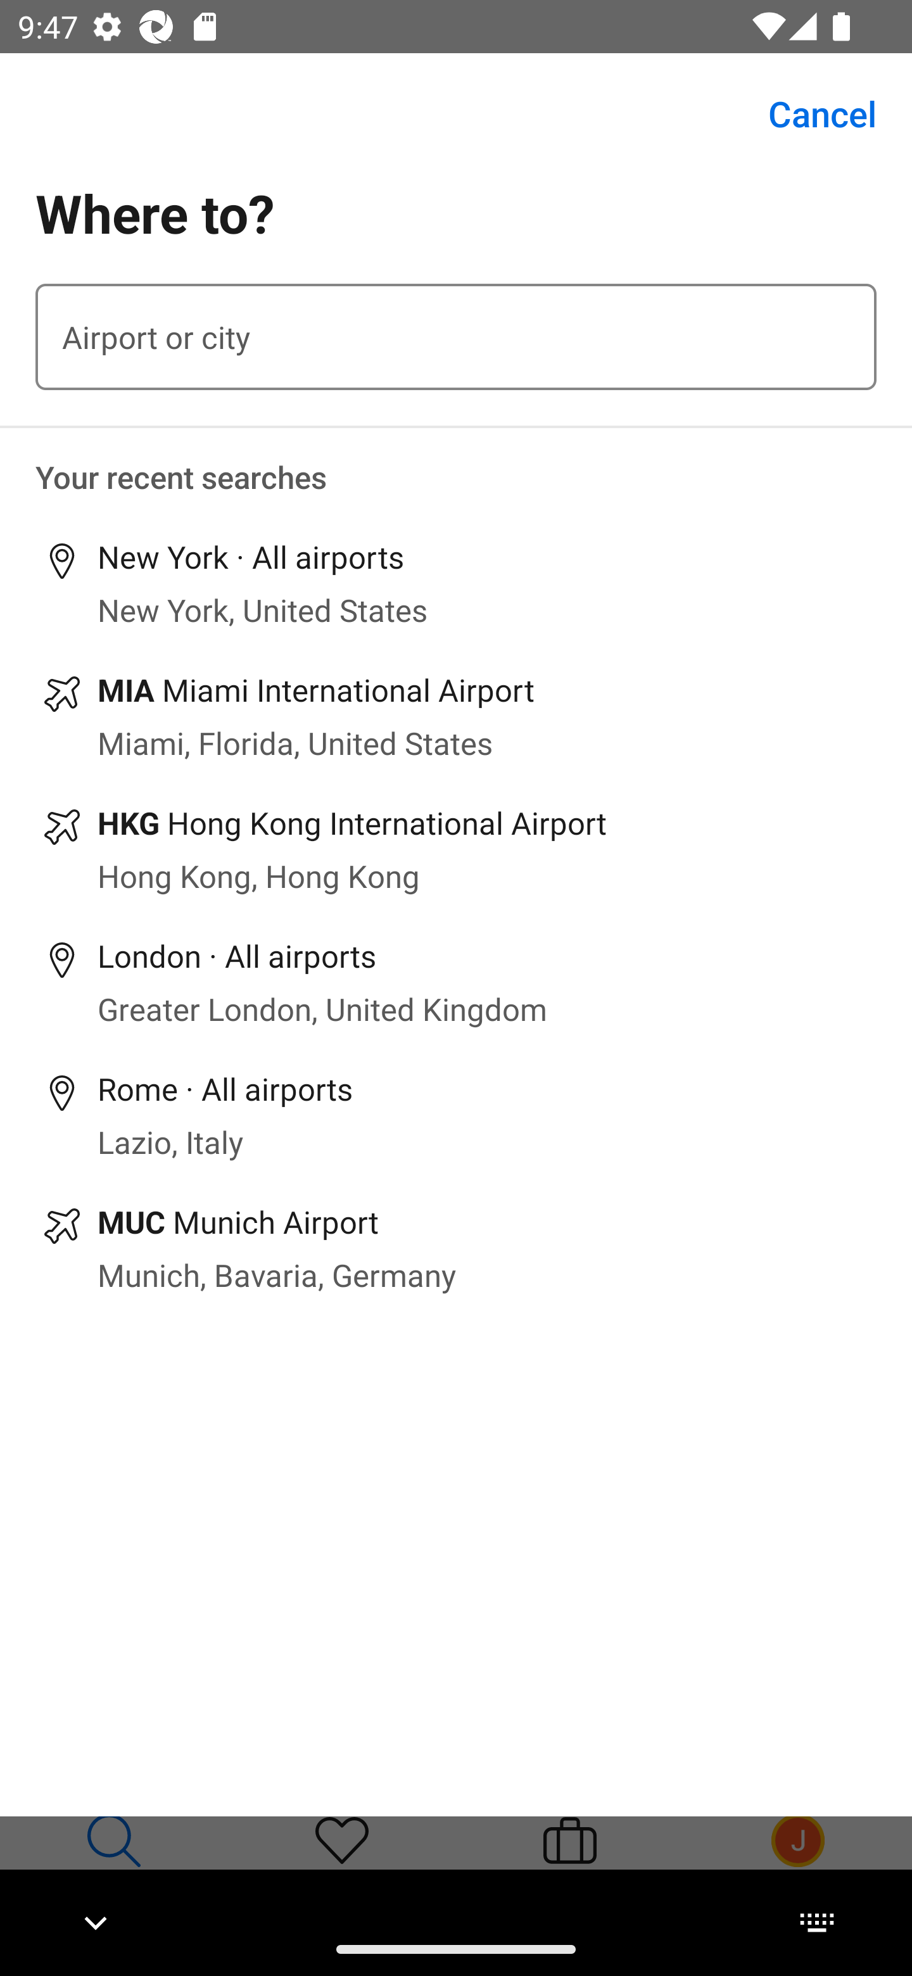  Describe the element at coordinates (456, 584) in the screenshot. I see `New York · All airports New York, United States` at that location.